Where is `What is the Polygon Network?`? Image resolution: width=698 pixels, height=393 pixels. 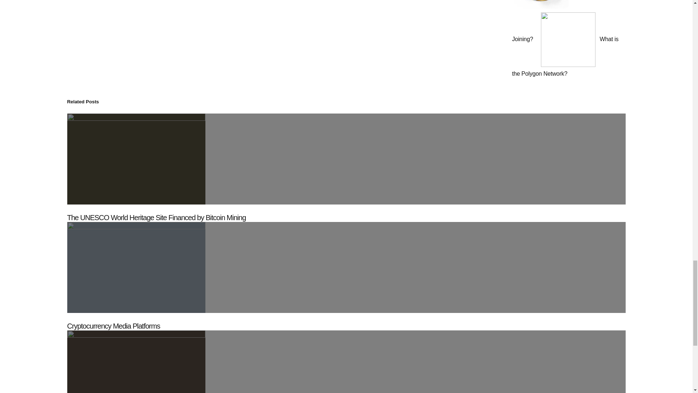 What is the Polygon Network? is located at coordinates (565, 56).